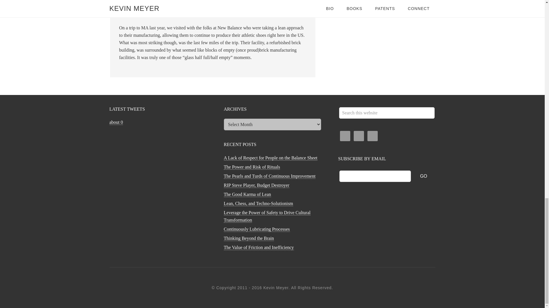 The image size is (549, 308). I want to click on Thinking Beyond the Brain, so click(249, 238).